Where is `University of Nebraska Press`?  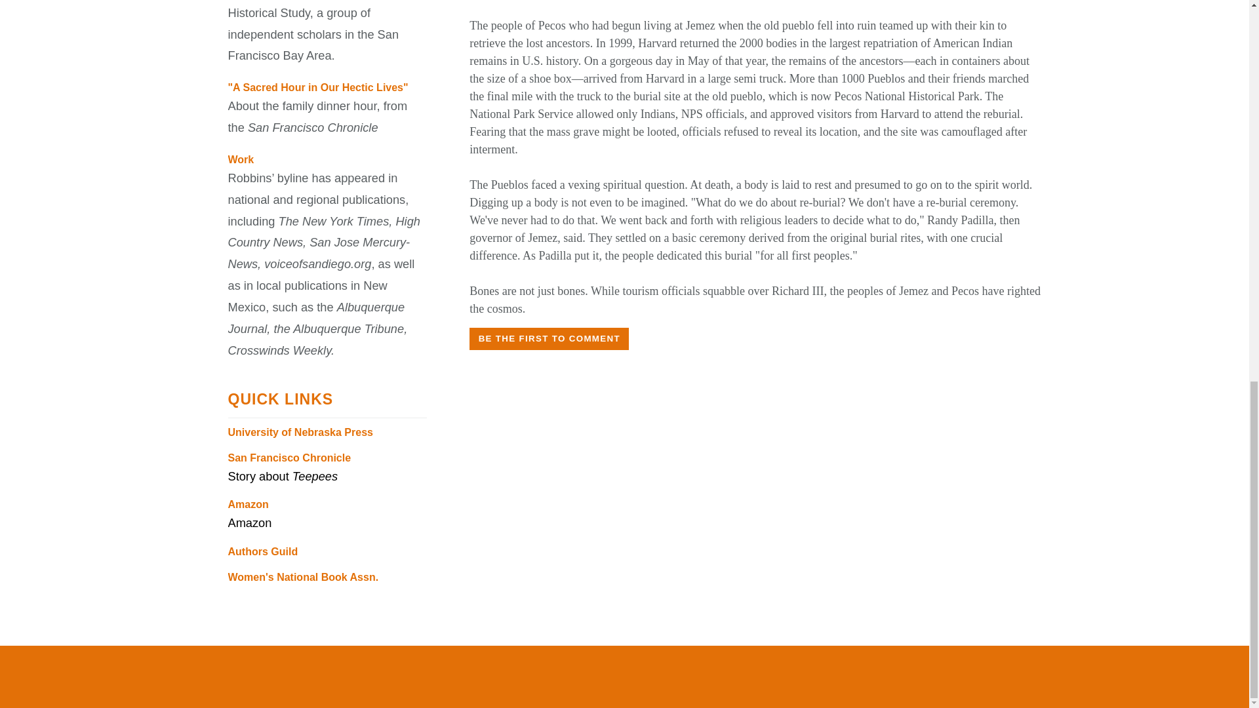
University of Nebraska Press is located at coordinates (300, 431).